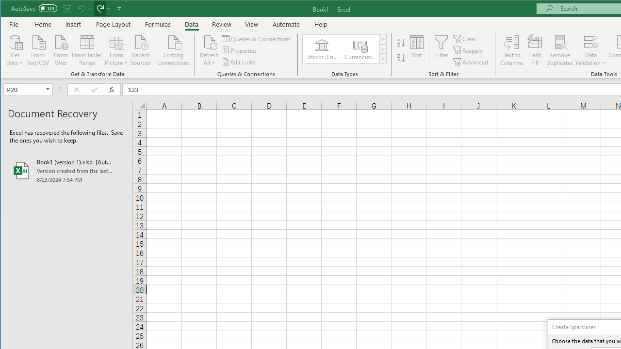 The width and height of the screenshot is (621, 349). Describe the element at coordinates (469, 50) in the screenshot. I see `Reapply` at that location.